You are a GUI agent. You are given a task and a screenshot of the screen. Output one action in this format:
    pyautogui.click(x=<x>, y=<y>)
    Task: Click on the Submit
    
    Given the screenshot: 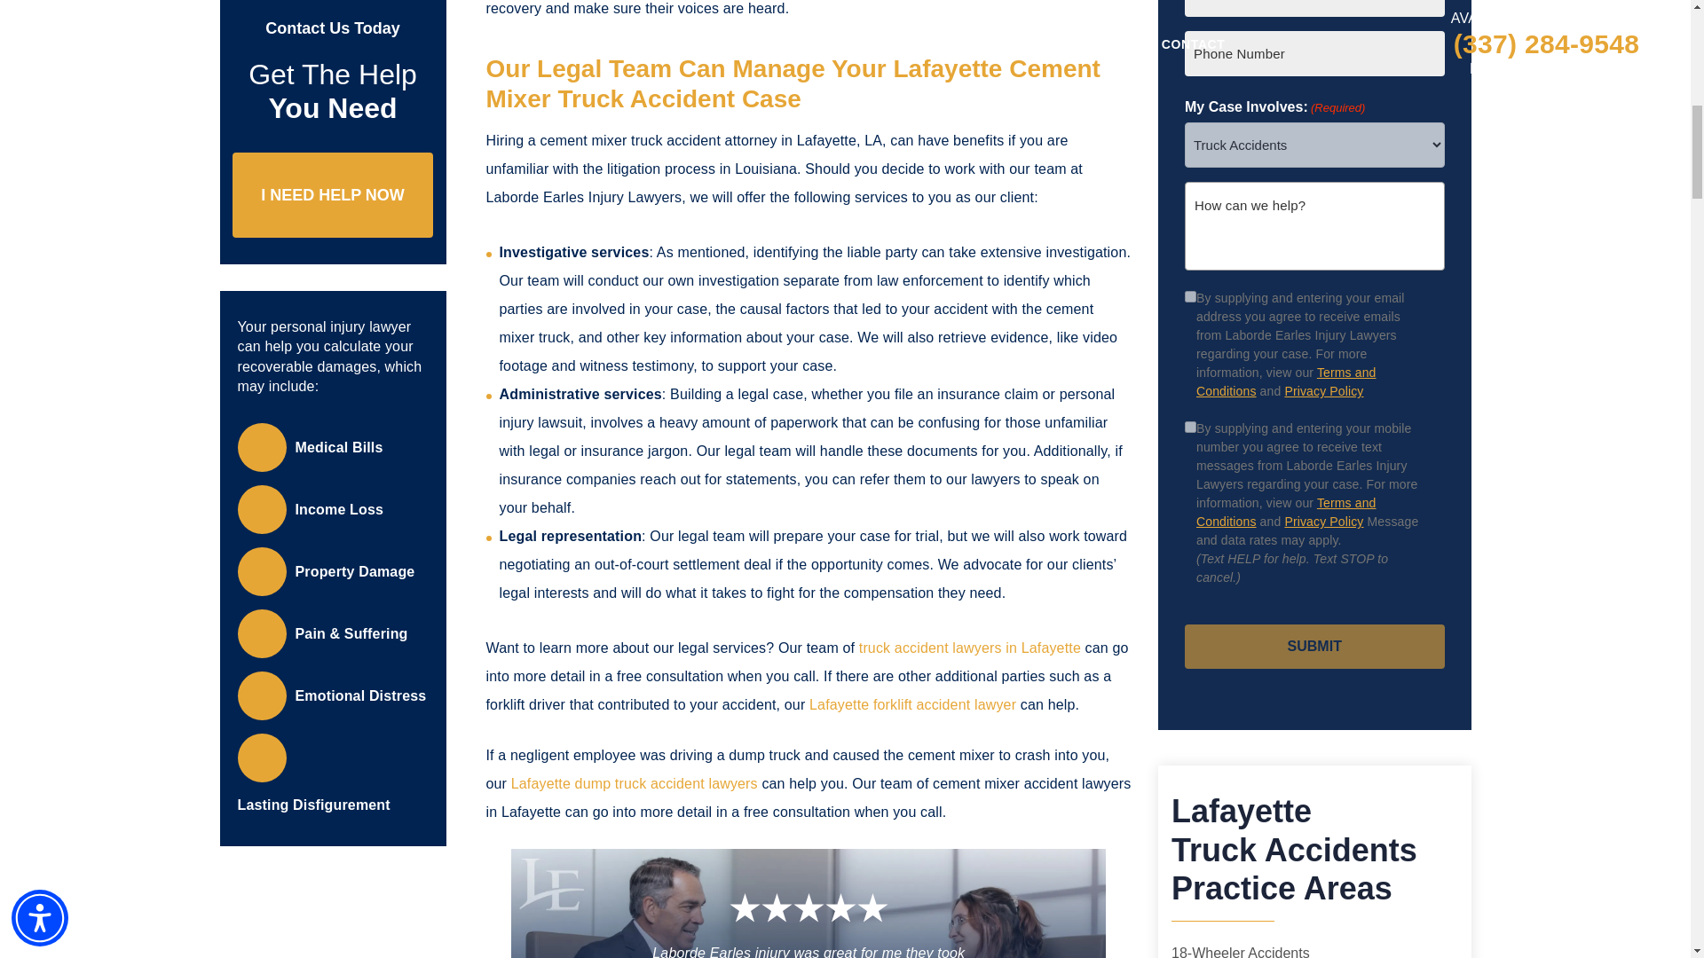 What is the action you would take?
    pyautogui.click(x=1314, y=646)
    